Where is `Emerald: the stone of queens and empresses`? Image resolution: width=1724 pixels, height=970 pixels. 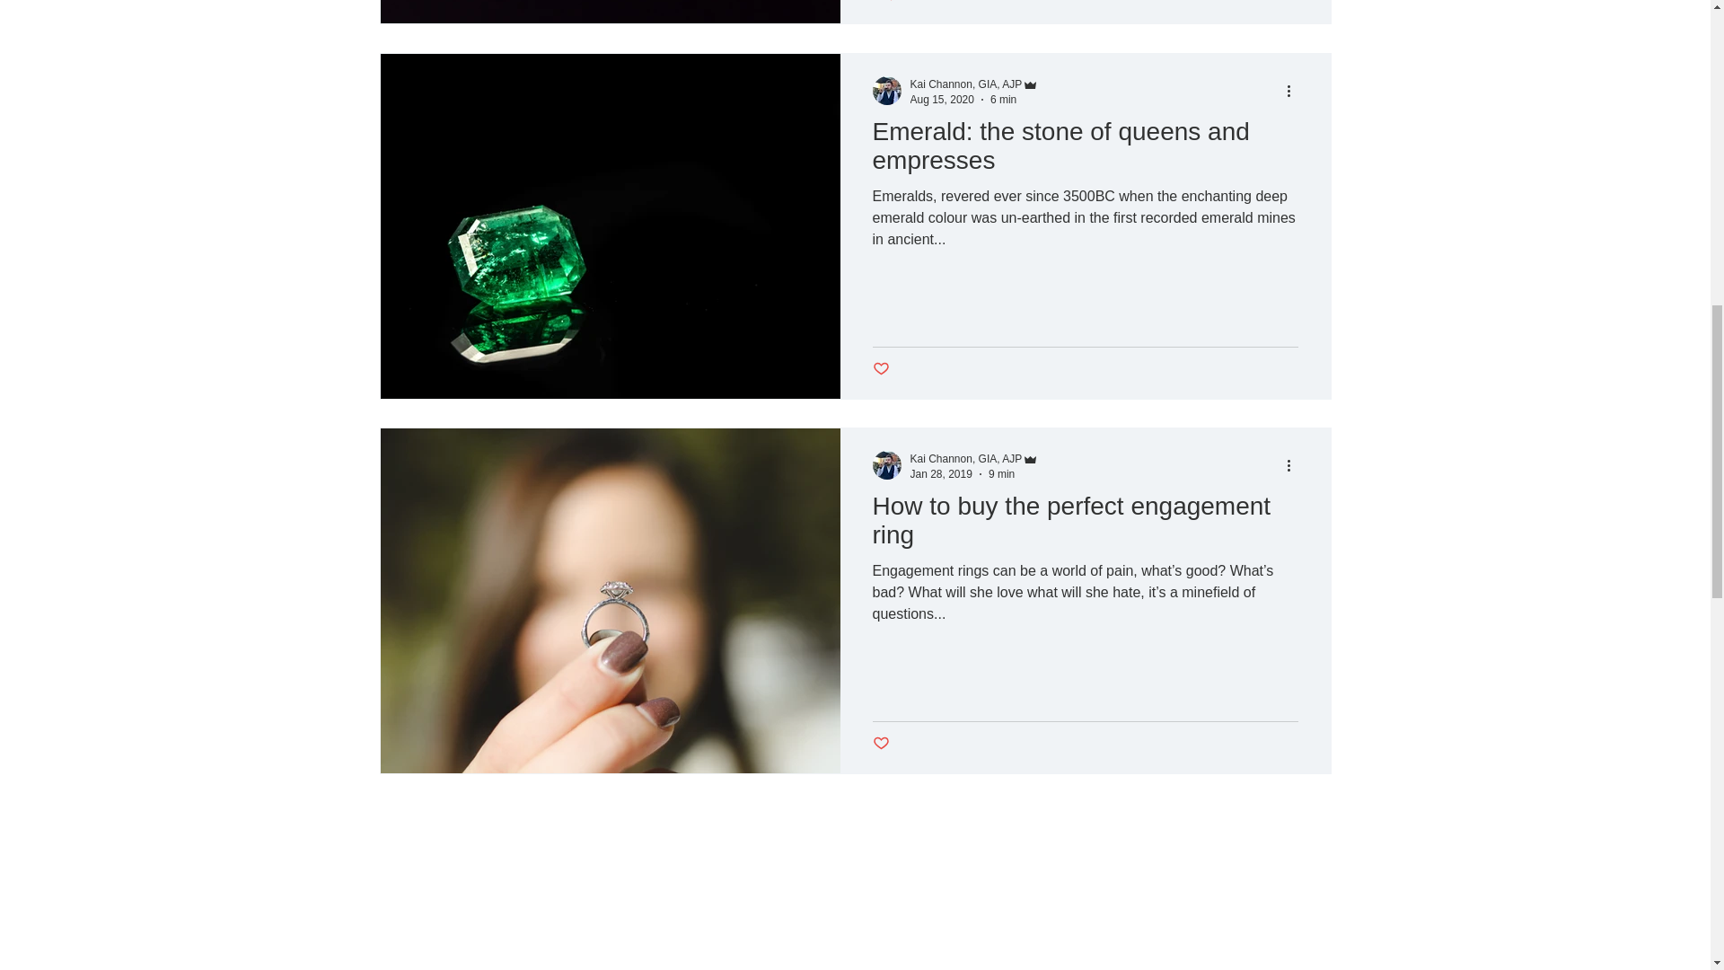
Emerald: the stone of queens and empresses is located at coordinates (1085, 151).